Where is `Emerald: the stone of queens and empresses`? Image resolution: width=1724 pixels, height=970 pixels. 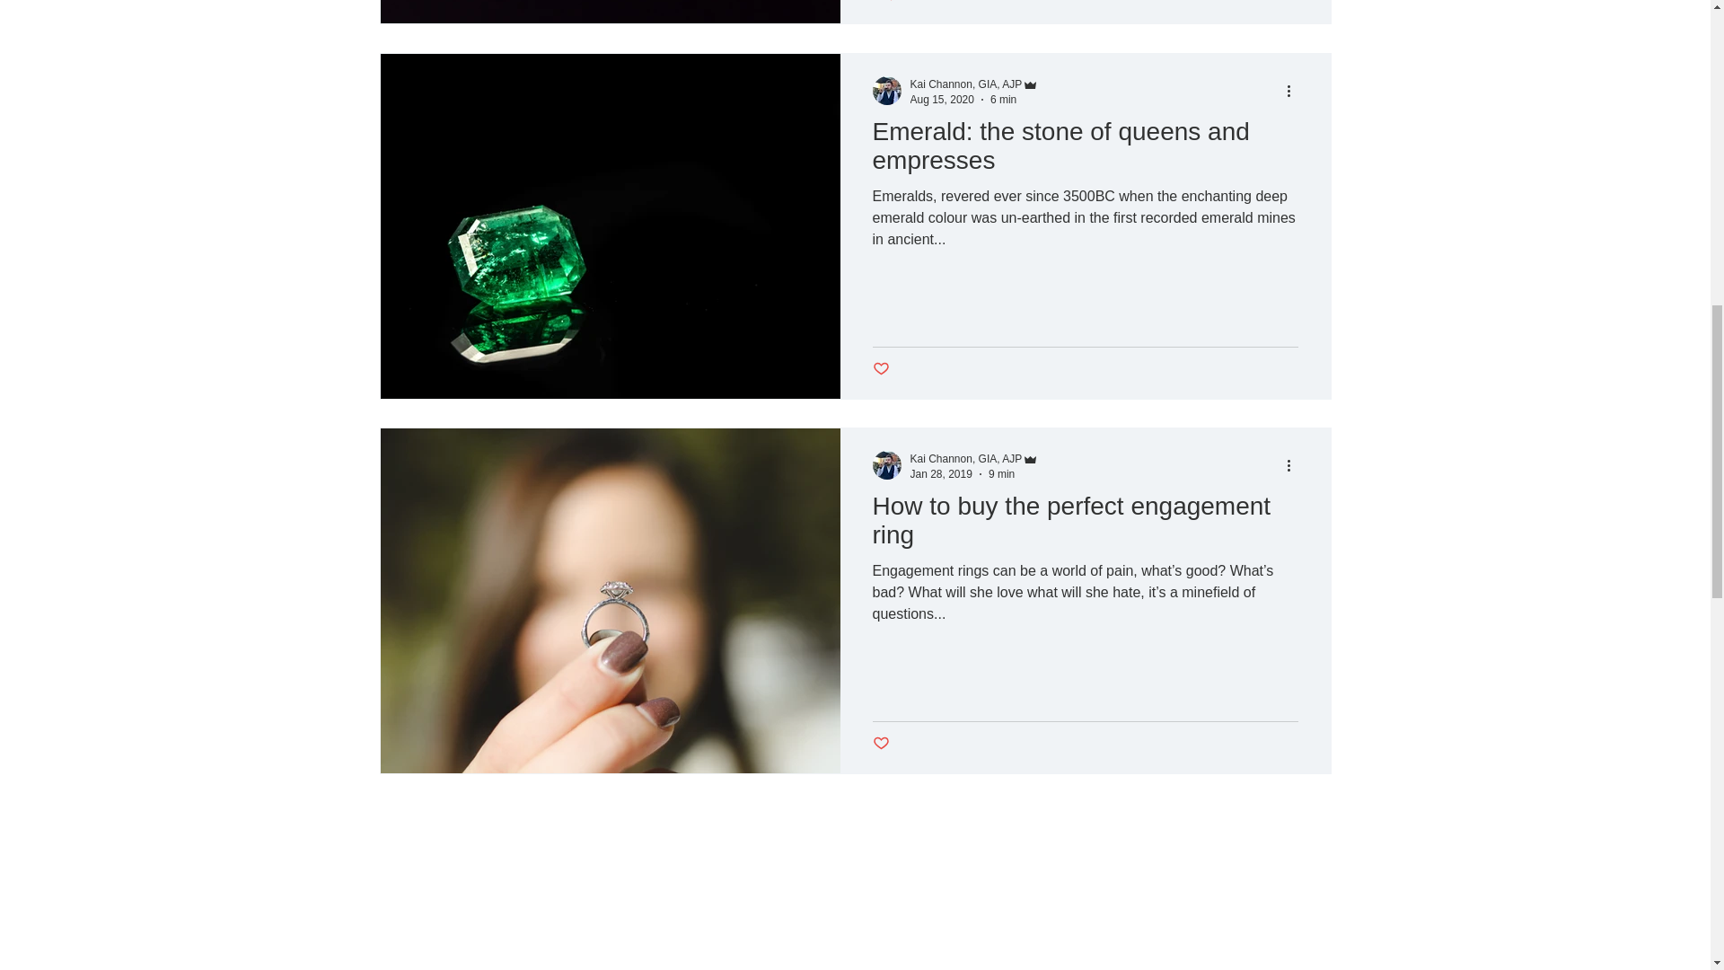
Emerald: the stone of queens and empresses is located at coordinates (1085, 151).